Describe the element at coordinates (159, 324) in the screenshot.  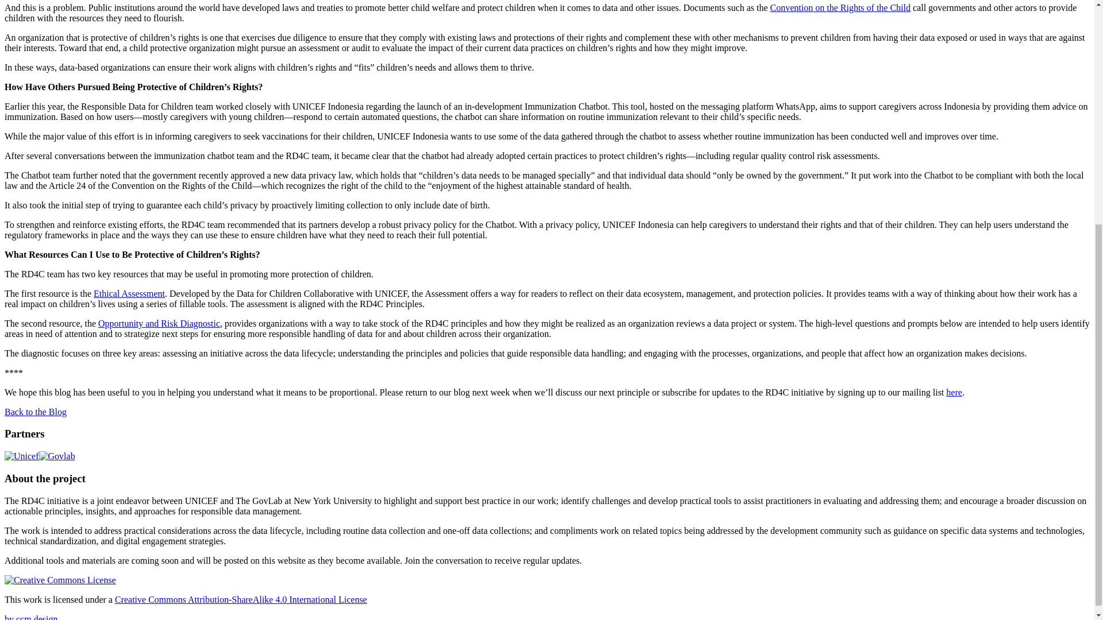
I see `Opportunity and Risk Diagnostic` at that location.